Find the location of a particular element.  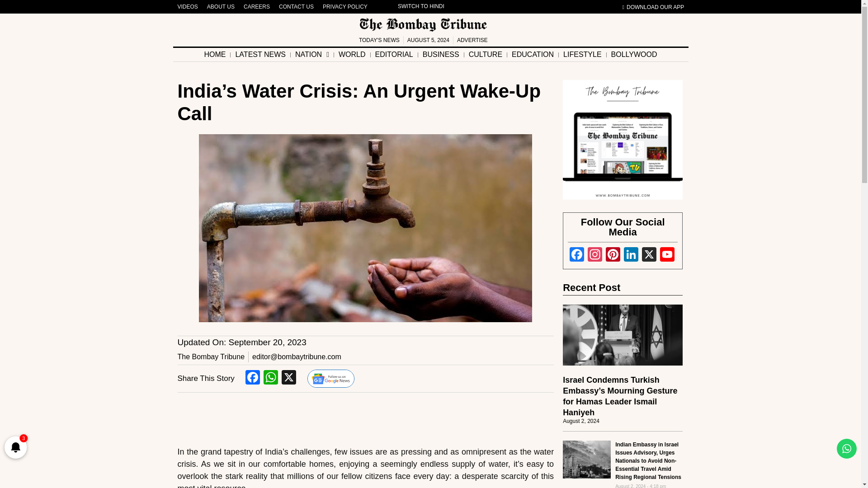

Pinterest is located at coordinates (613, 256).